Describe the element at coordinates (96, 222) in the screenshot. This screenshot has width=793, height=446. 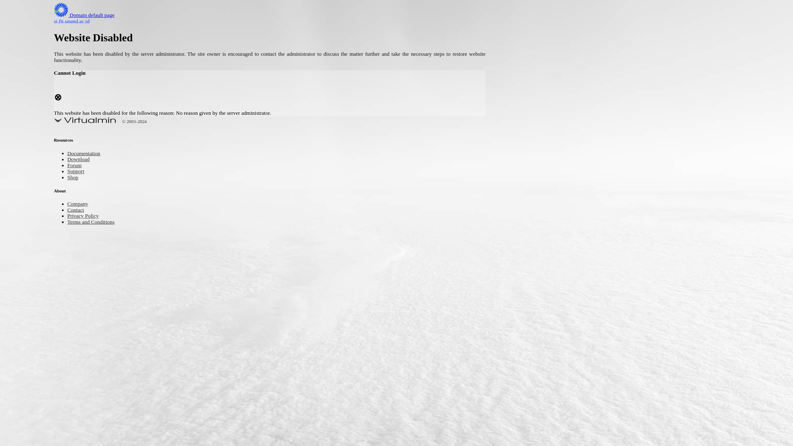
I see `Terms and Conditions` at that location.